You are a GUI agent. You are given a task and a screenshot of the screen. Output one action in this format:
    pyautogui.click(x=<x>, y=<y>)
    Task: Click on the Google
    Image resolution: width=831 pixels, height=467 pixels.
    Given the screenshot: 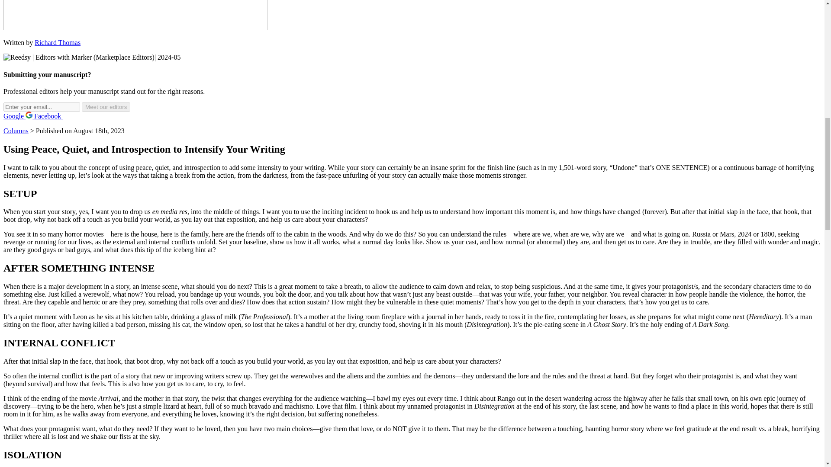 What is the action you would take?
    pyautogui.click(x=18, y=116)
    